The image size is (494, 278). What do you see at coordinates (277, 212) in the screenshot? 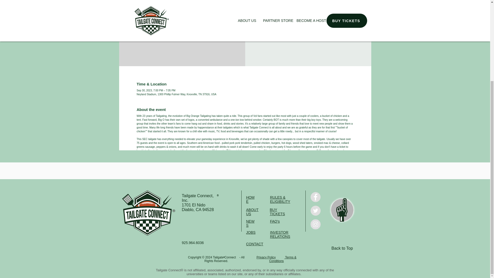
I see `BUY TICKETS` at bounding box center [277, 212].